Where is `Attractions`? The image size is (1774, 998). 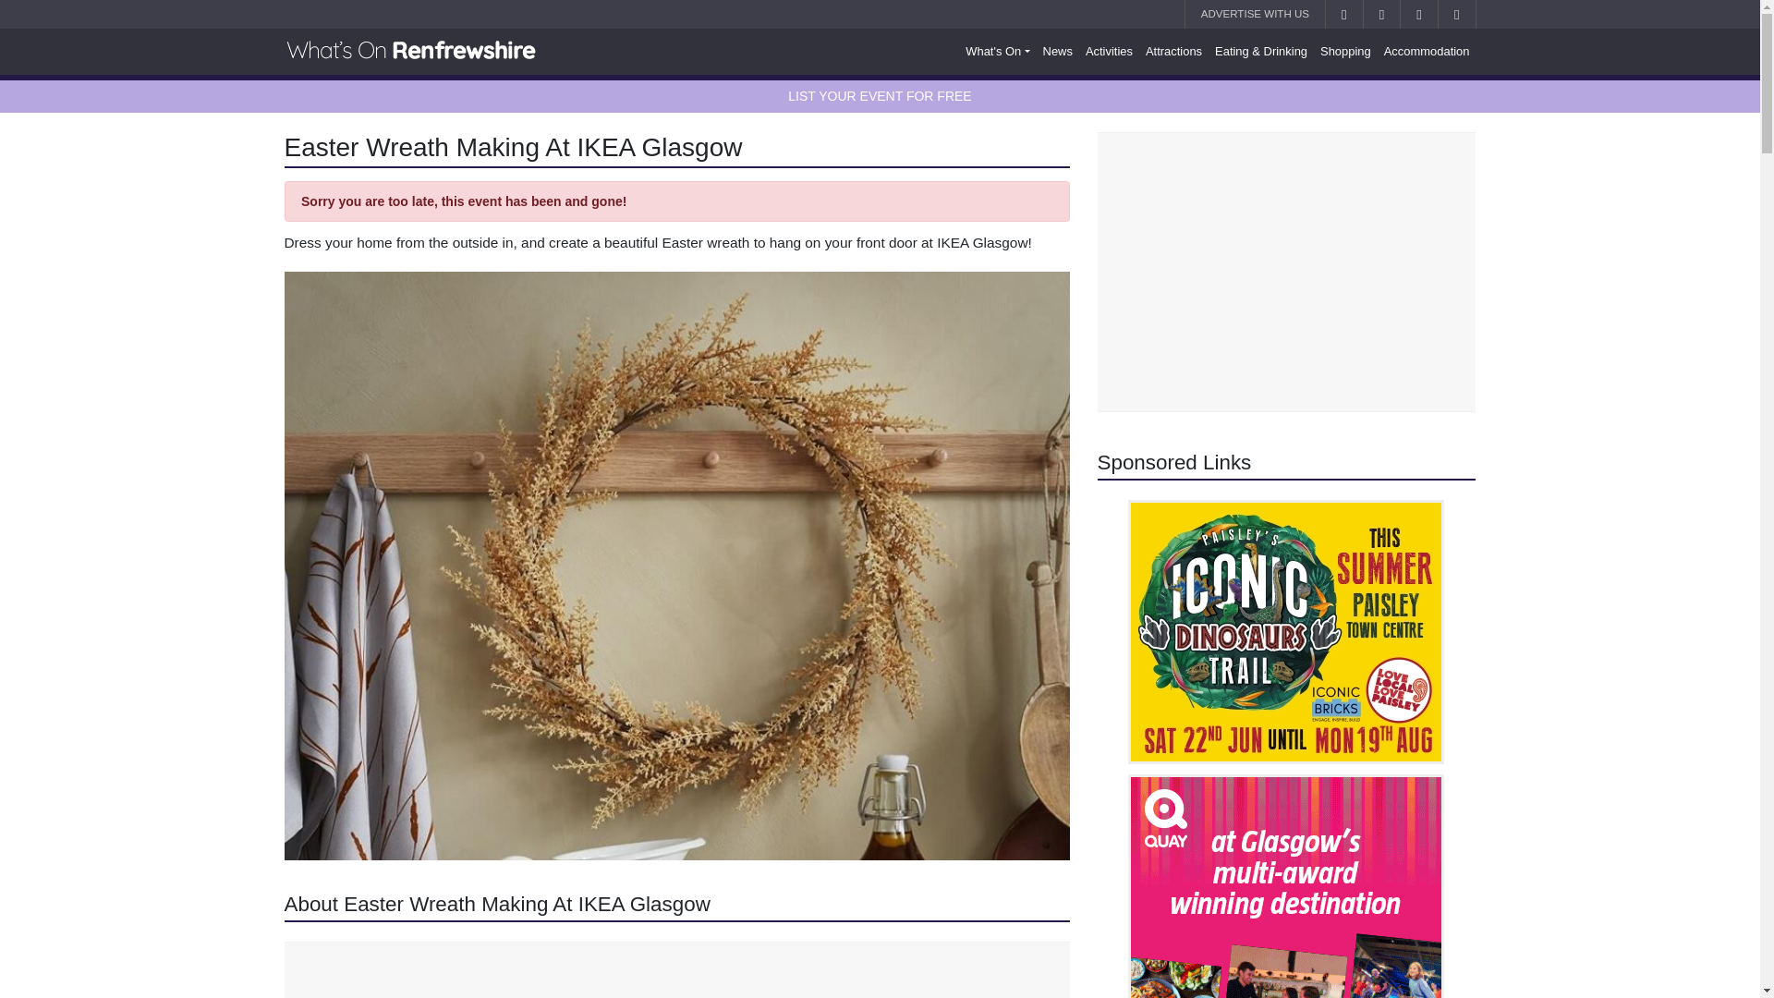
Attractions is located at coordinates (1173, 51).